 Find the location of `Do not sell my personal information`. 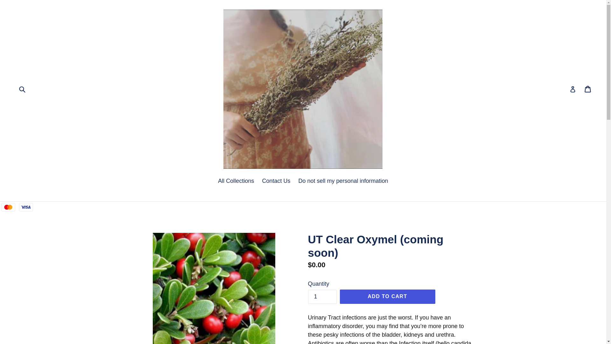

Do not sell my personal information is located at coordinates (343, 182).